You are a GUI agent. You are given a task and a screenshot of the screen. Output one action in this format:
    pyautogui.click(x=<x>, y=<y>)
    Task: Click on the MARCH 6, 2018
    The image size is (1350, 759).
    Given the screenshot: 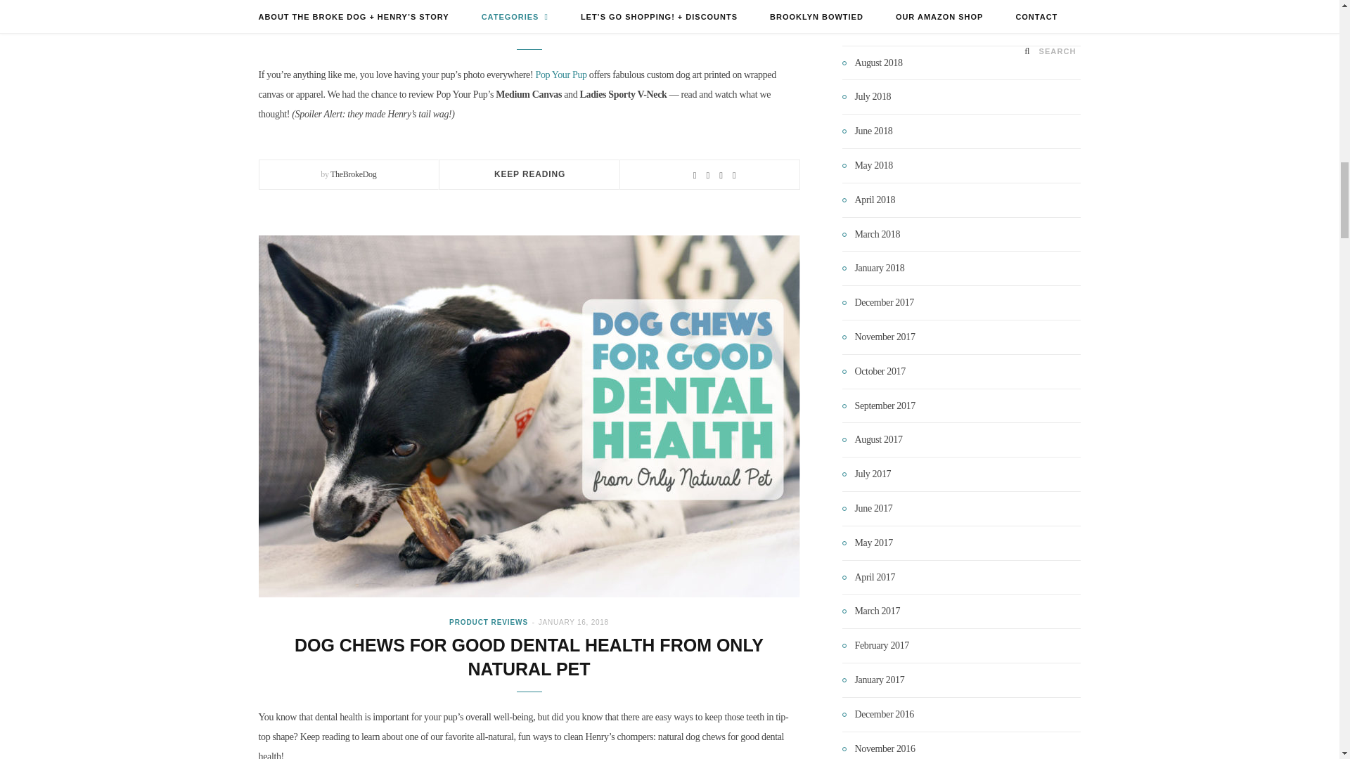 What is the action you would take?
    pyautogui.click(x=574, y=4)
    